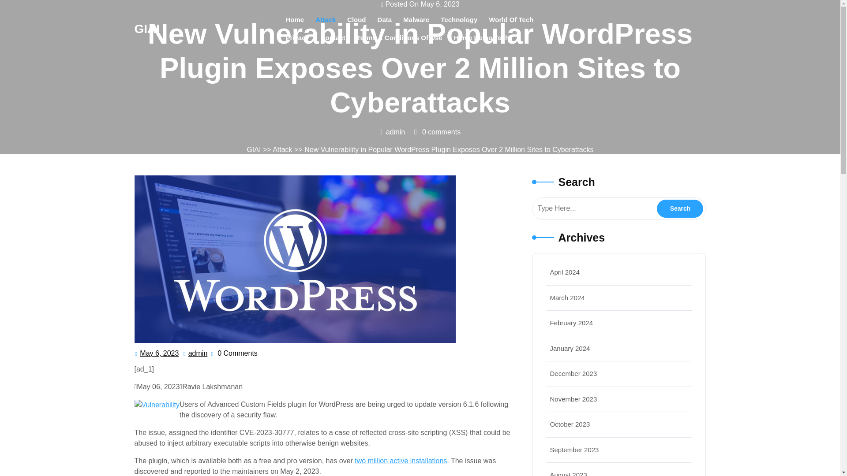  Describe the element at coordinates (401, 461) in the screenshot. I see `two million active installations` at that location.